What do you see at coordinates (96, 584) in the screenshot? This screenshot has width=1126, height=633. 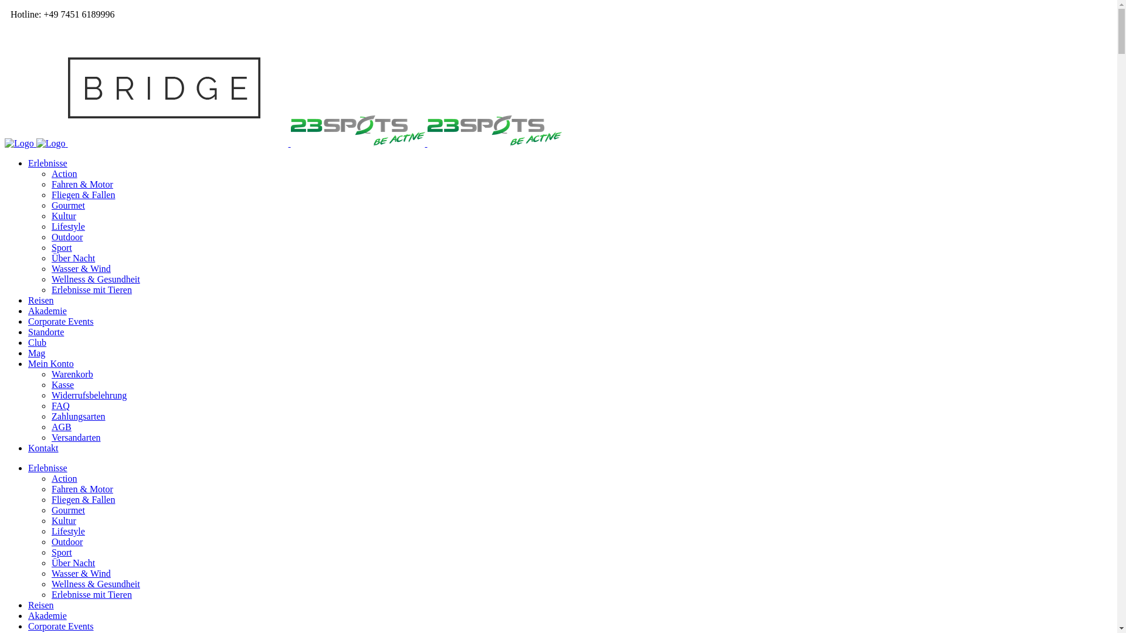 I see `Wellness & Gesundheit` at bounding box center [96, 584].